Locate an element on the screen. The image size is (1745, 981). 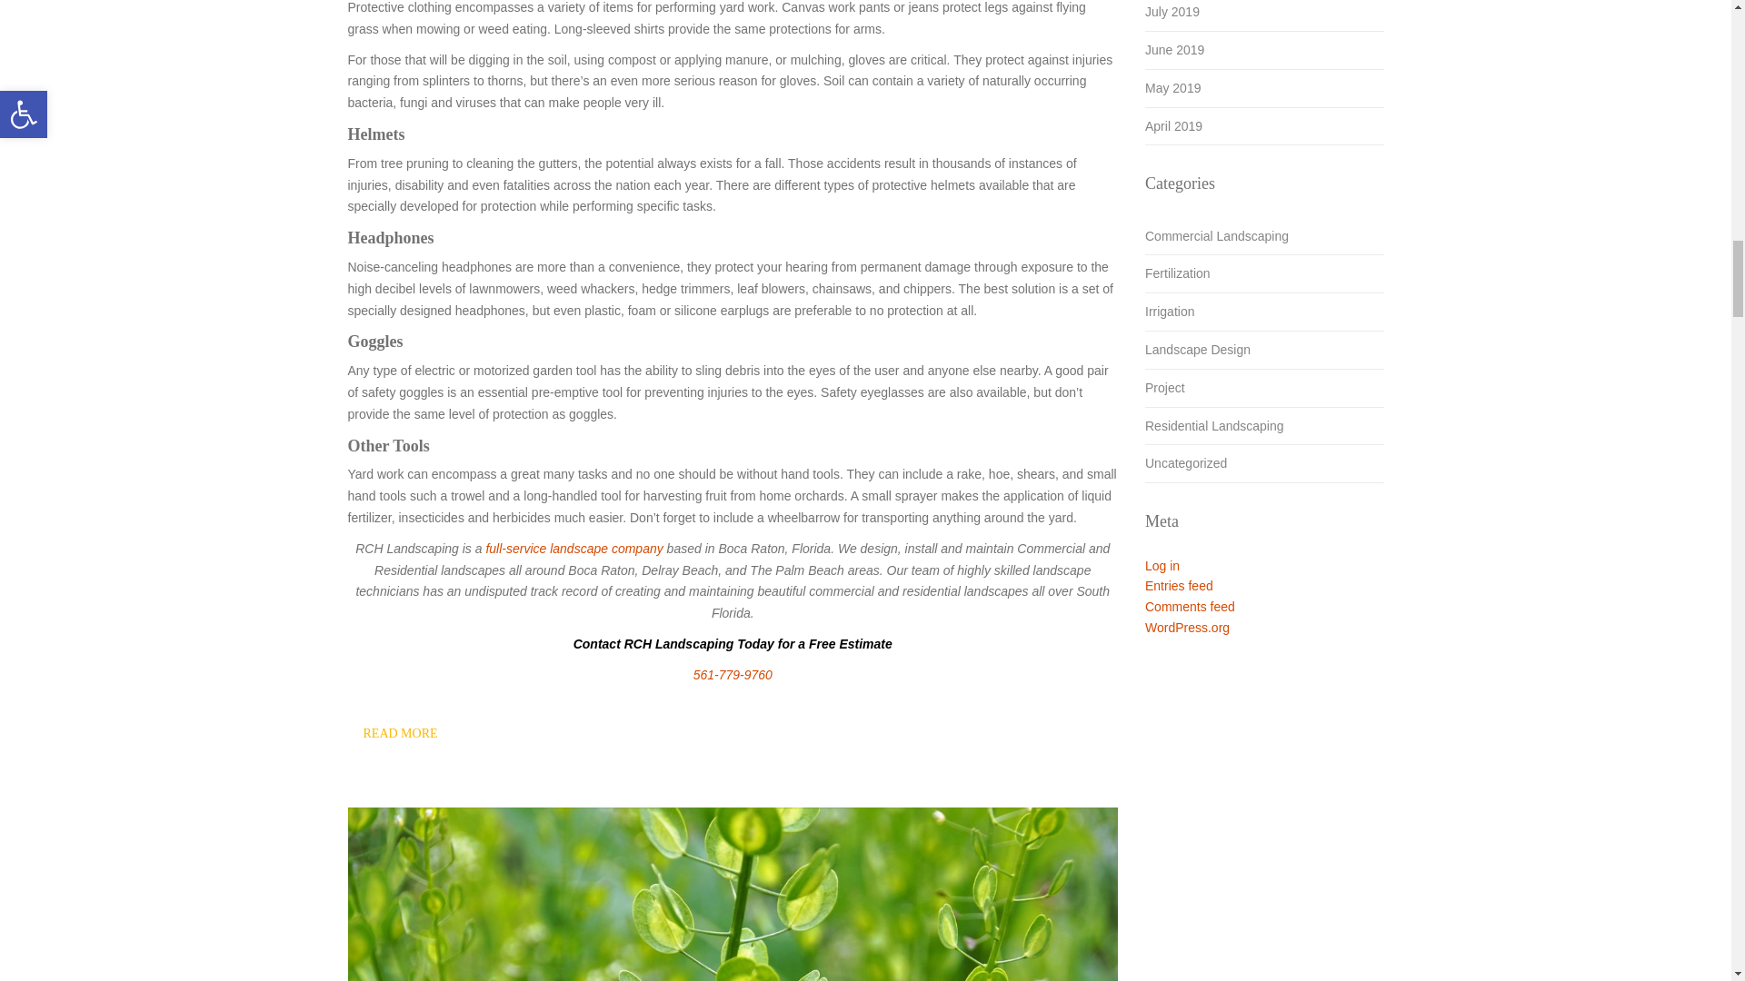
full-service landscape company is located at coordinates (573, 549).